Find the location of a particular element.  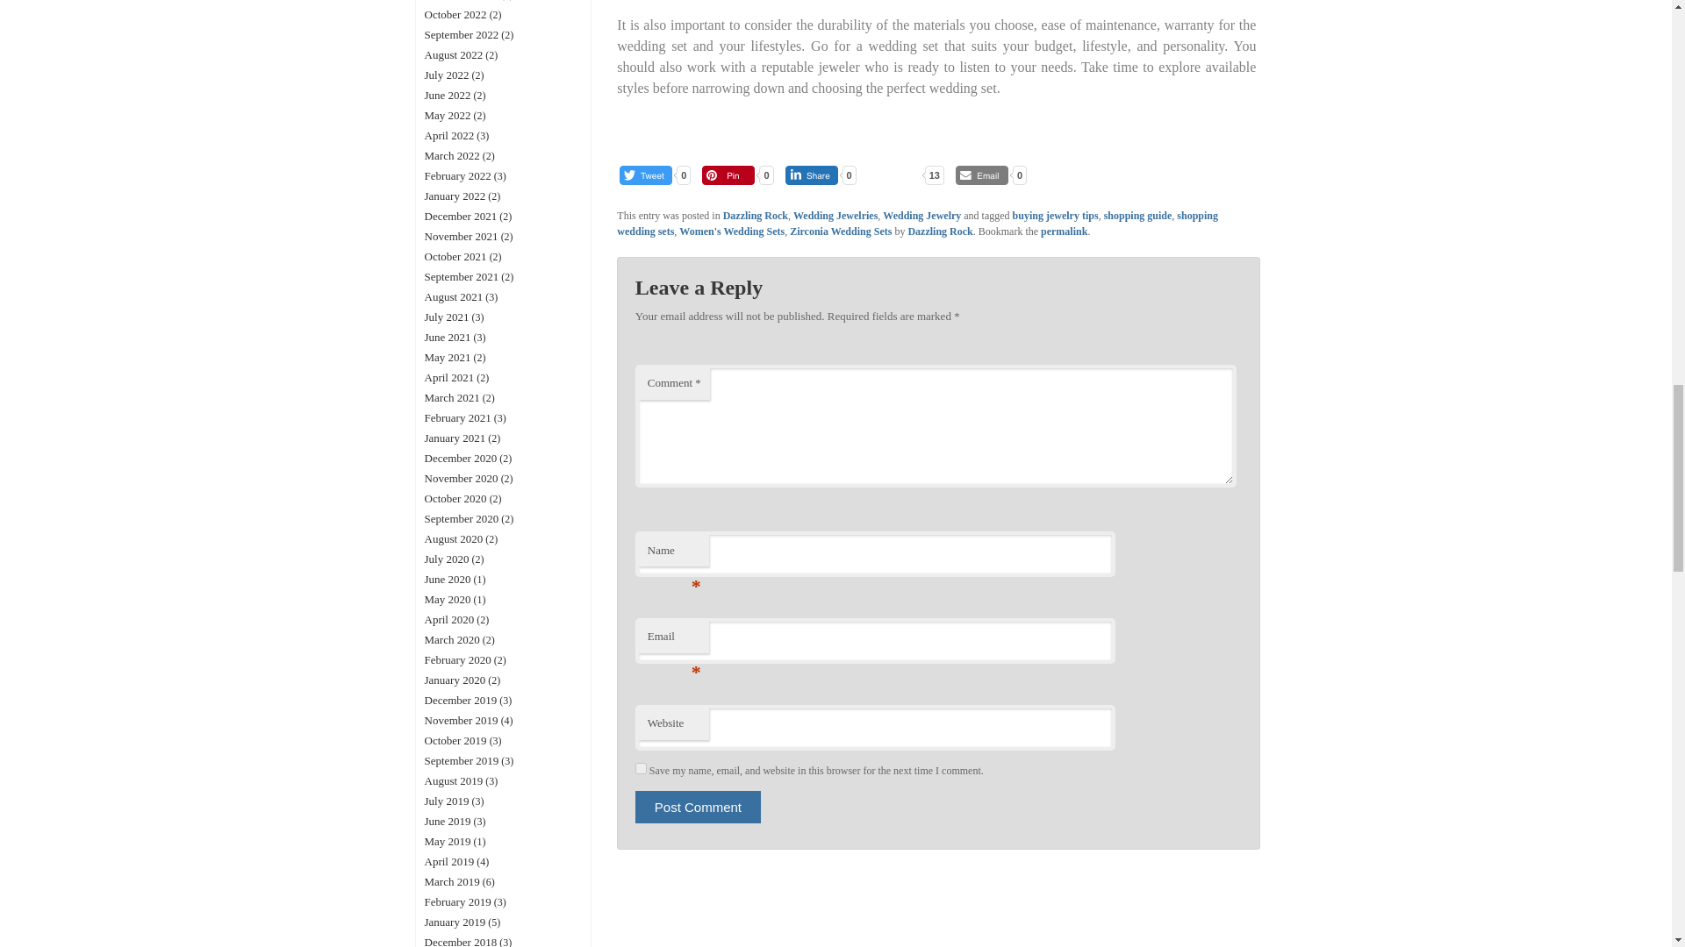

Wedding Jewelry is located at coordinates (921, 215).